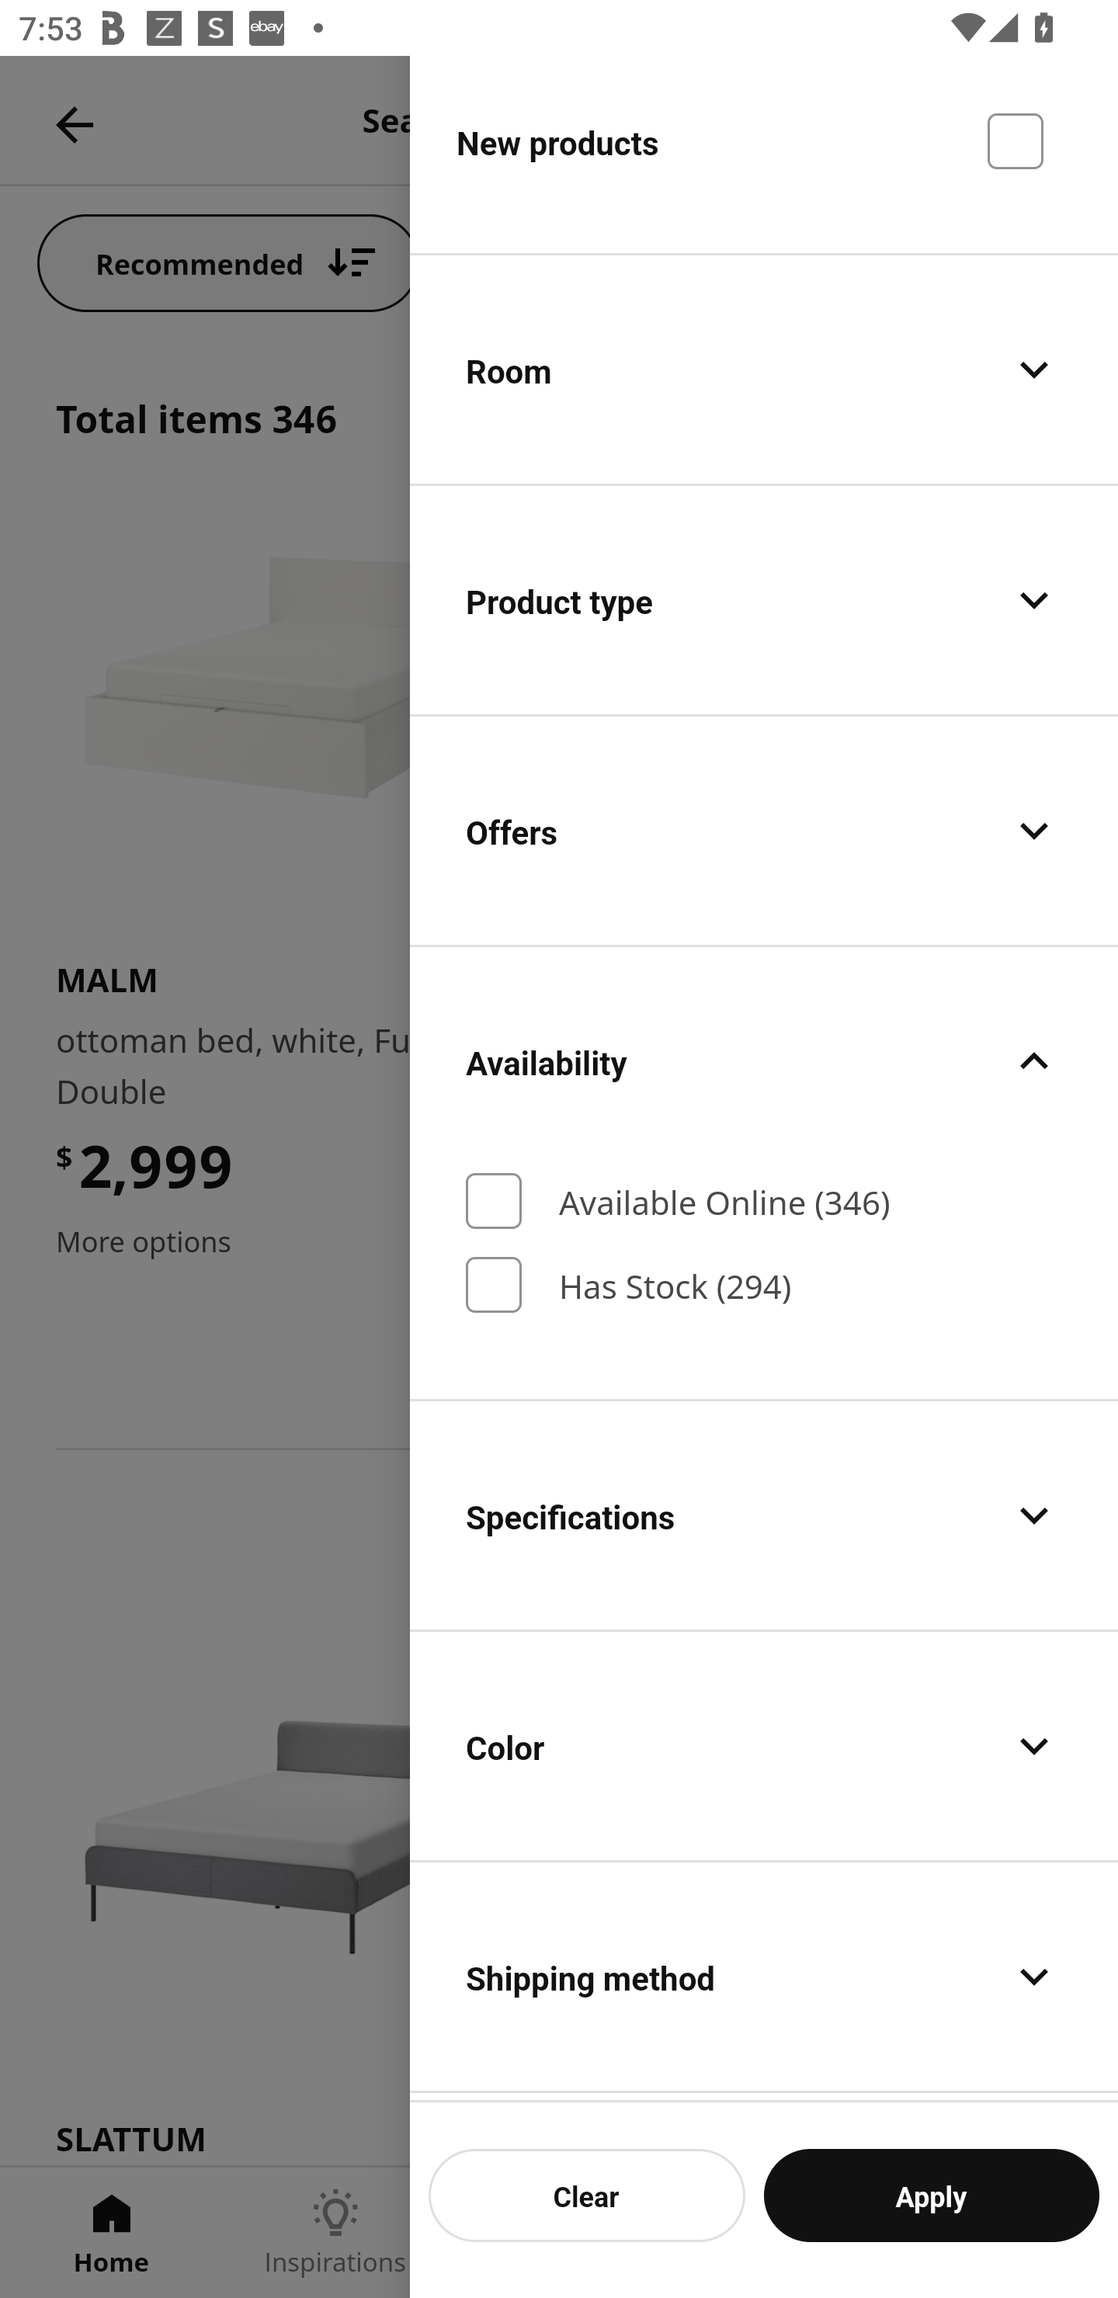  What do you see at coordinates (764, 1200) in the screenshot?
I see `Available Online (346)` at bounding box center [764, 1200].